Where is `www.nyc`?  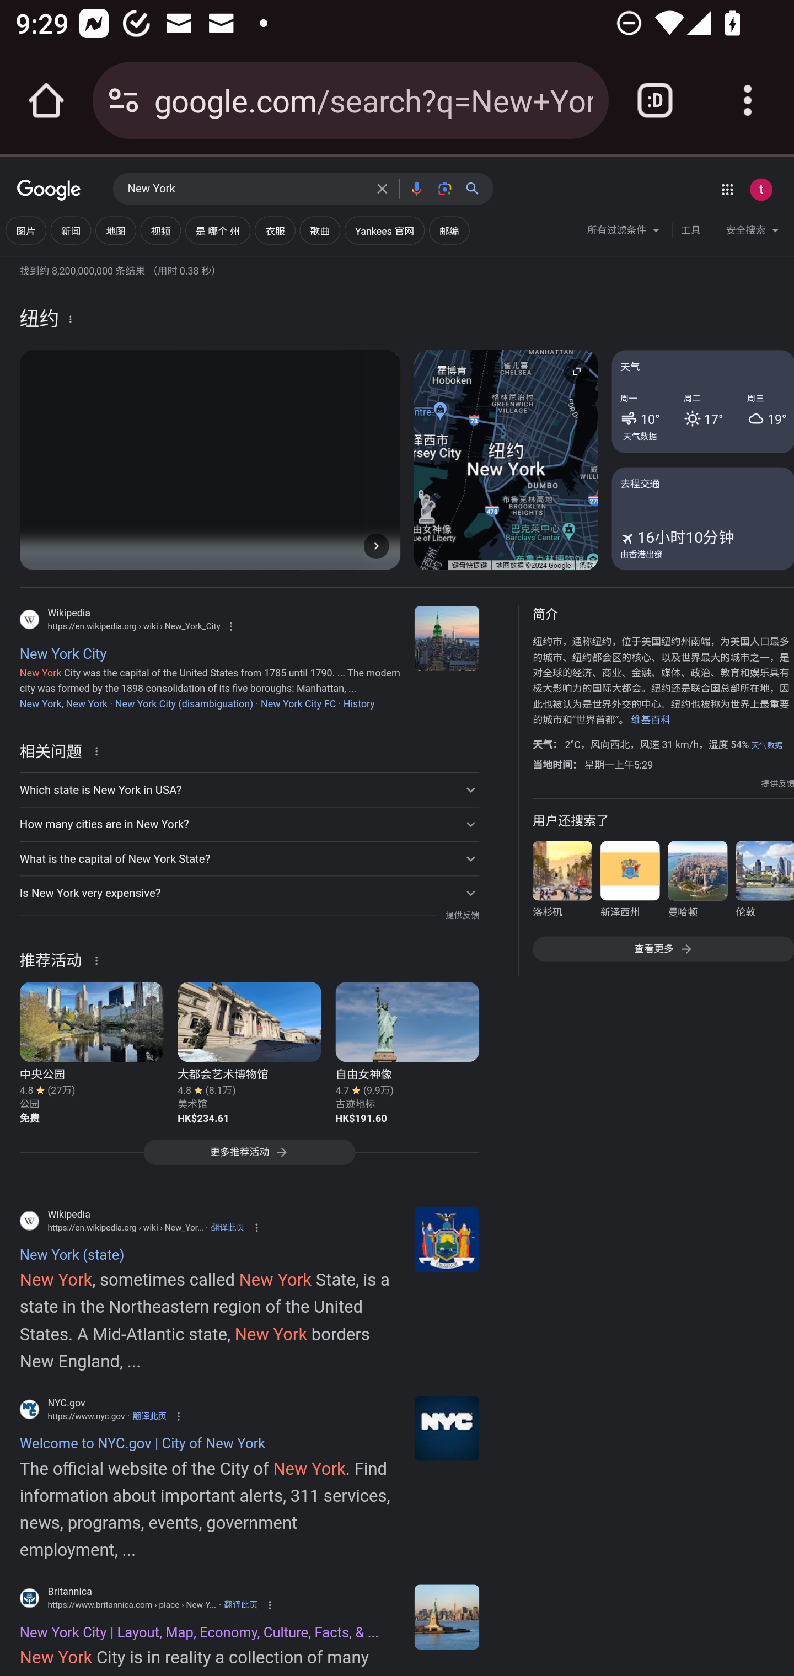 www.nyc is located at coordinates (447, 1428).